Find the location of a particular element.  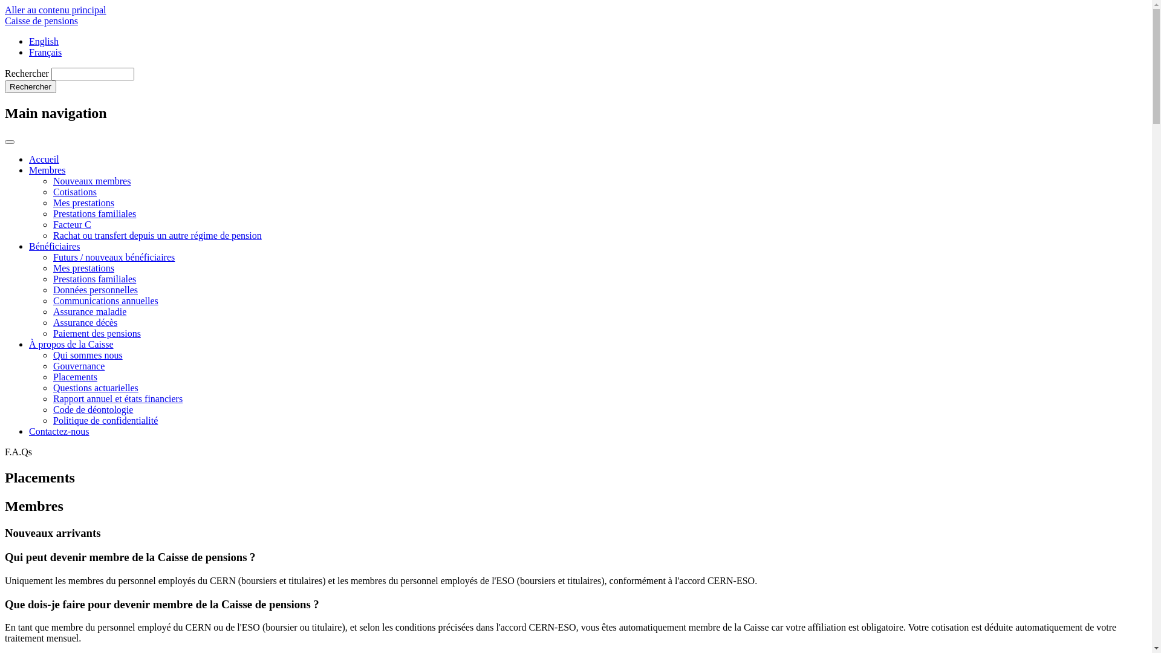

Aller au contenu principal is located at coordinates (56, 10).